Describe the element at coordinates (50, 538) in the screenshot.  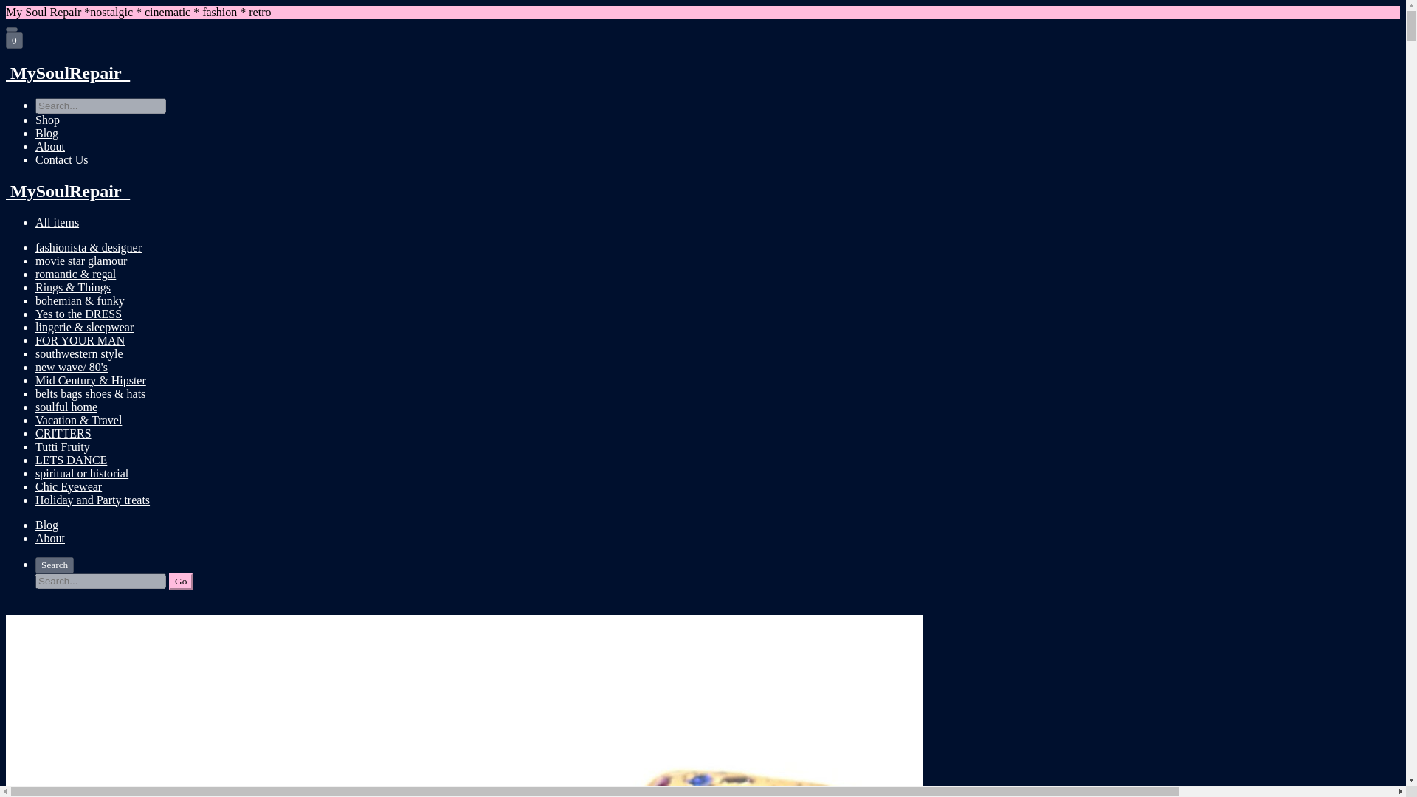
I see `About` at that location.